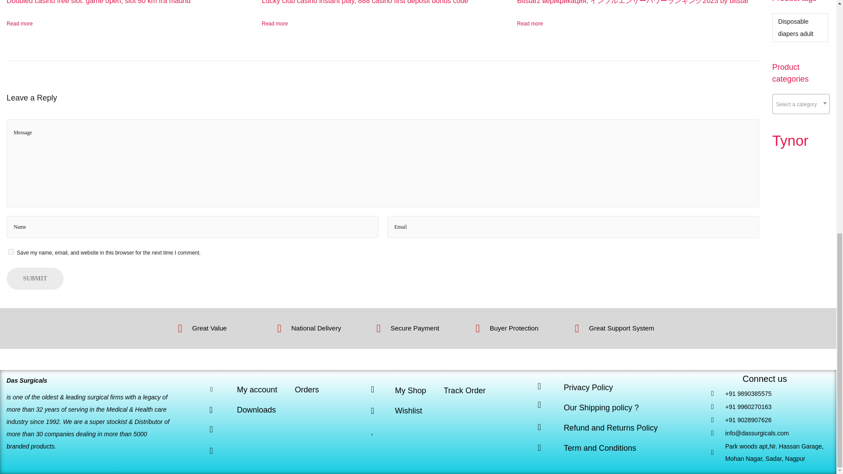  I want to click on Submit, so click(35, 278).